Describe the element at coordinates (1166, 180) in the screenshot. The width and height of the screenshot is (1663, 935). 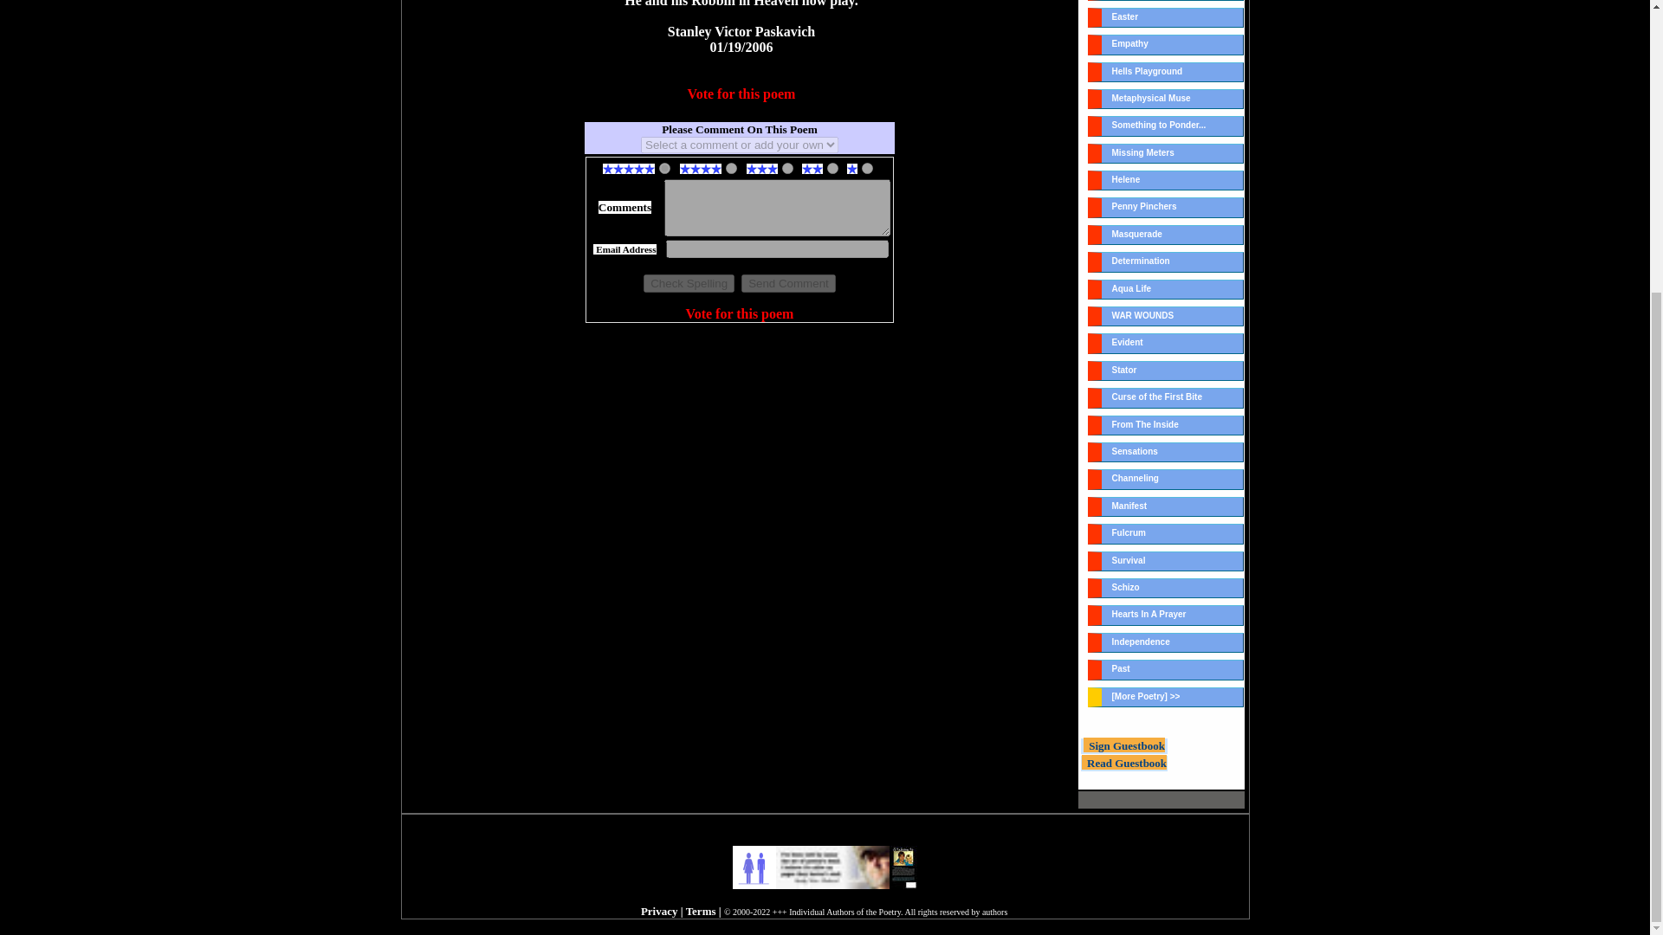
I see `Helene` at that location.